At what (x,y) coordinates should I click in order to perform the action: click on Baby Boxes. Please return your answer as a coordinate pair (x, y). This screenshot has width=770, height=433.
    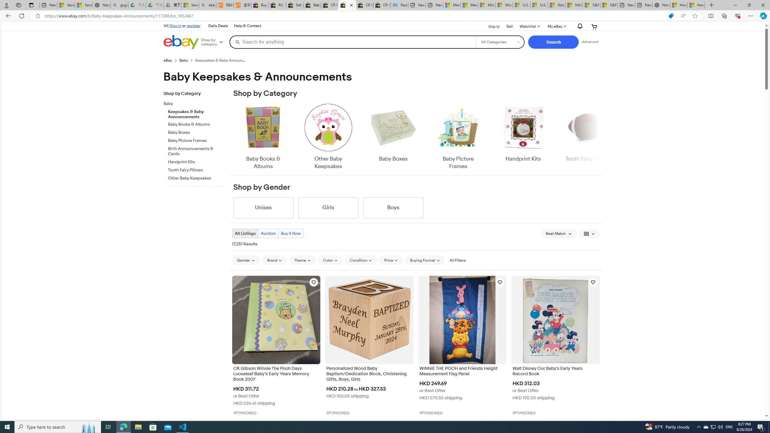
    Looking at the image, I should click on (393, 133).